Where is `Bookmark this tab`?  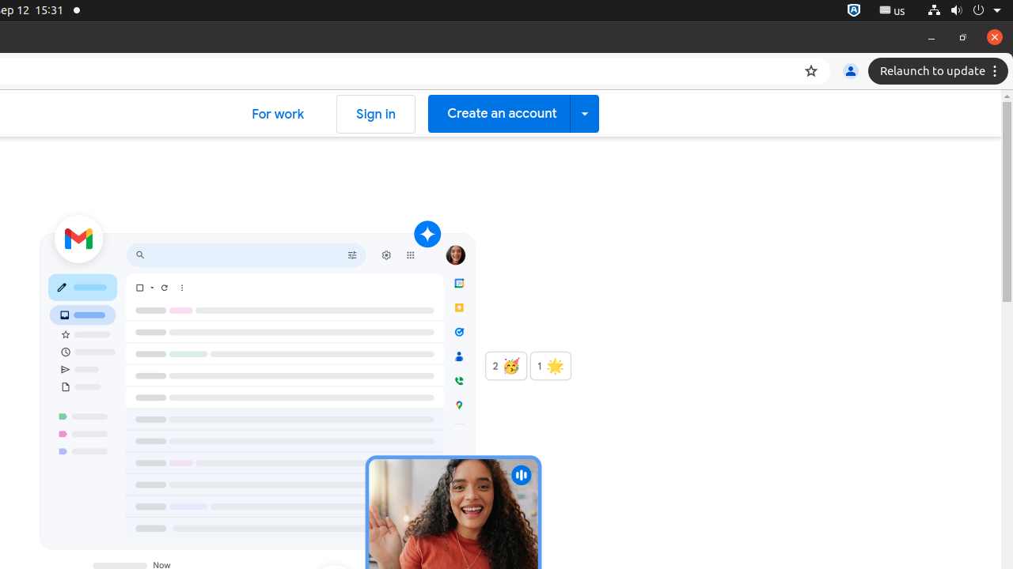 Bookmark this tab is located at coordinates (811, 71).